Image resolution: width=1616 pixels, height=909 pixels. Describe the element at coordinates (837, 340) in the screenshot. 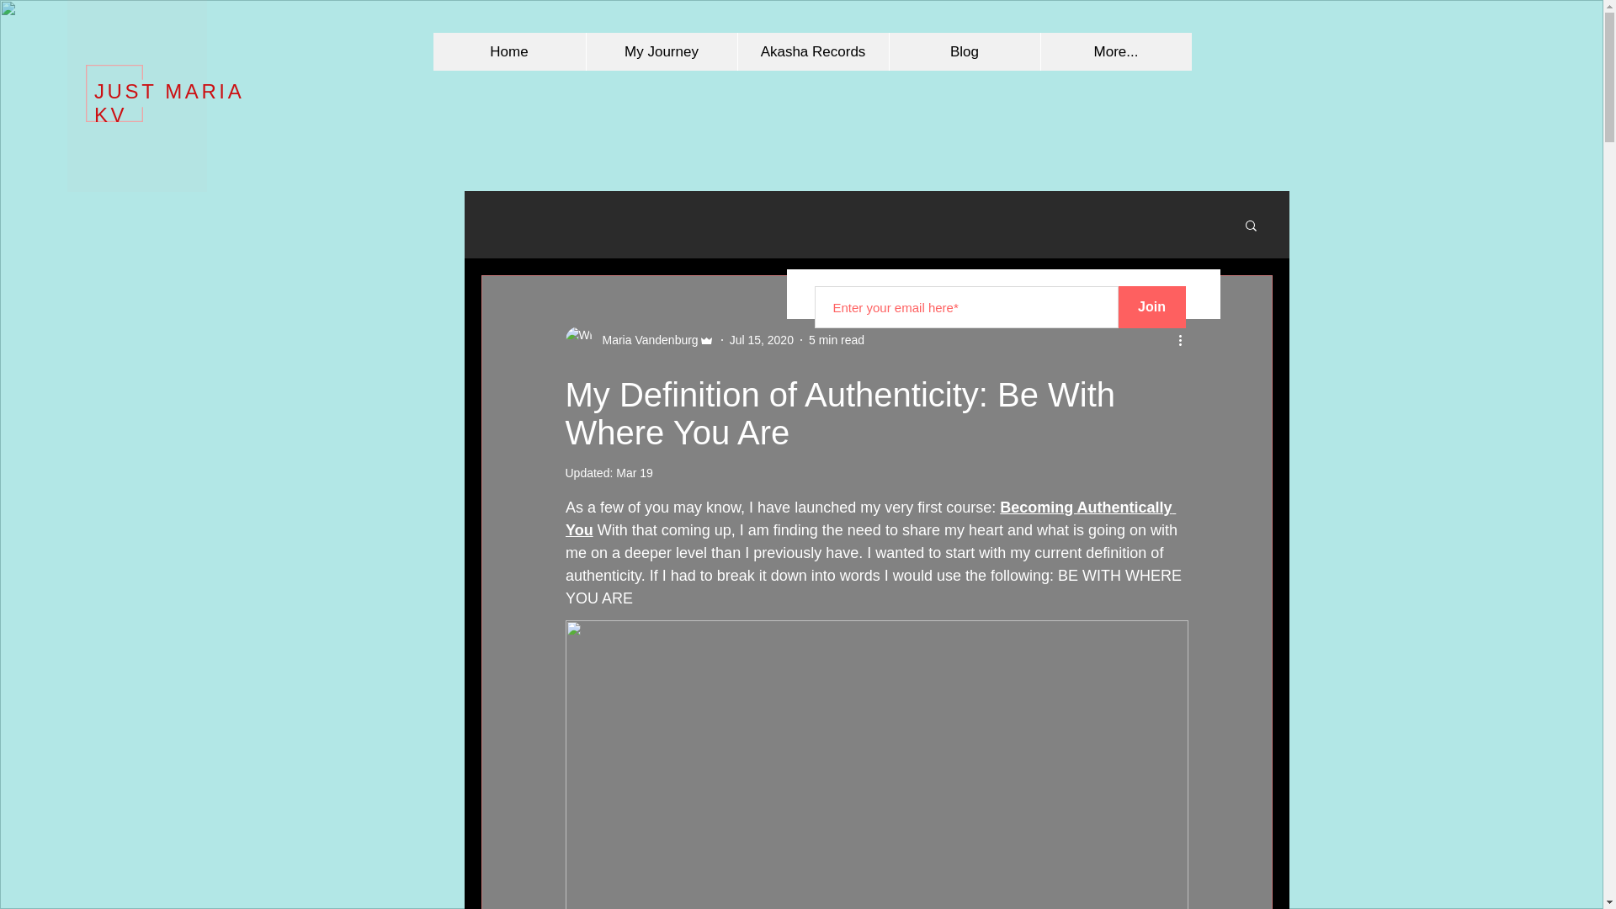

I see `5 min read` at that location.